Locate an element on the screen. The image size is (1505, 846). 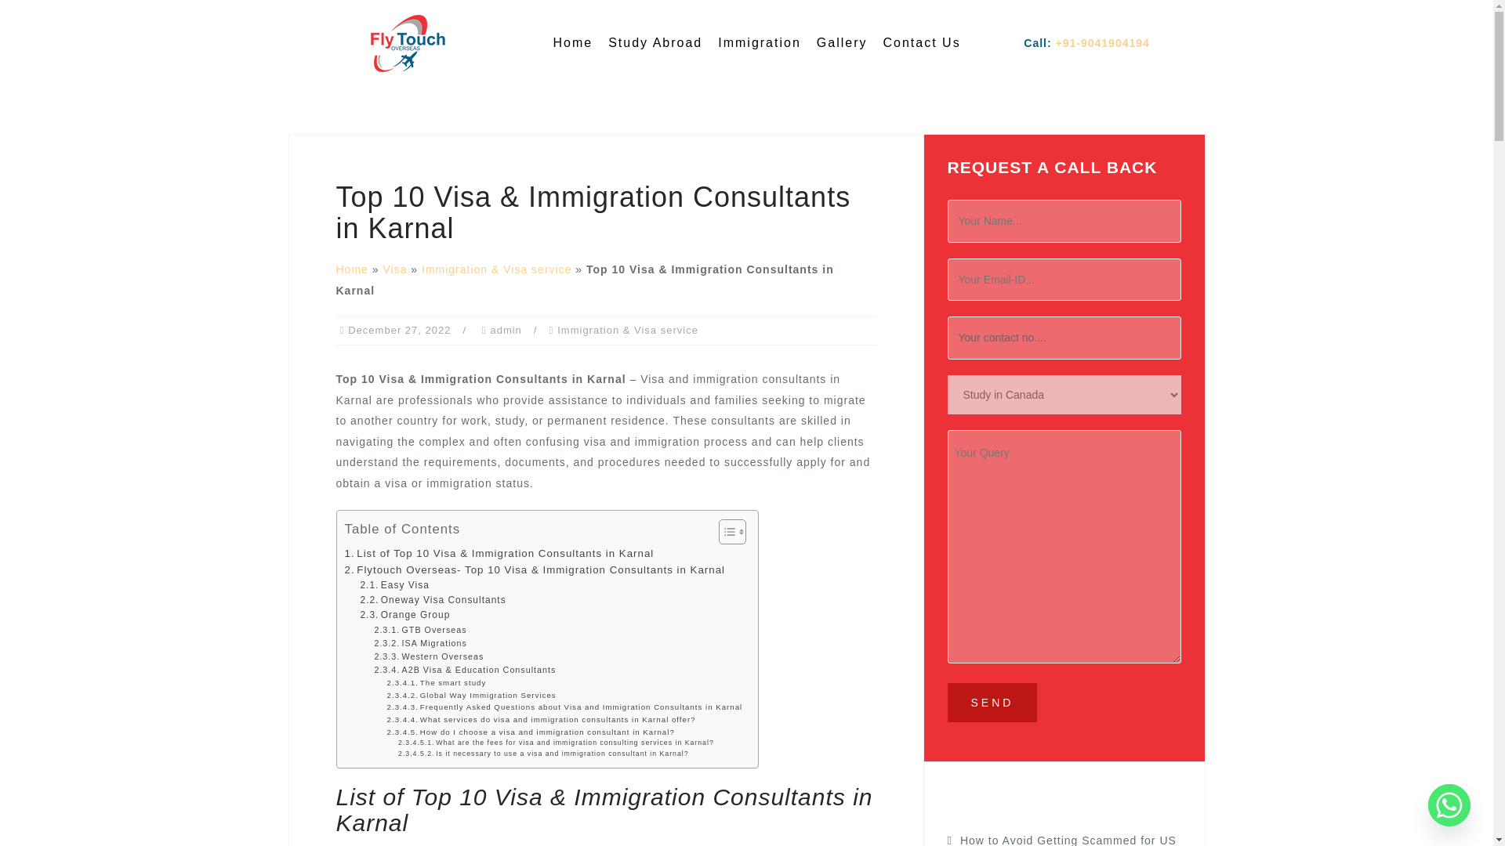
Easy Visa is located at coordinates (393, 585).